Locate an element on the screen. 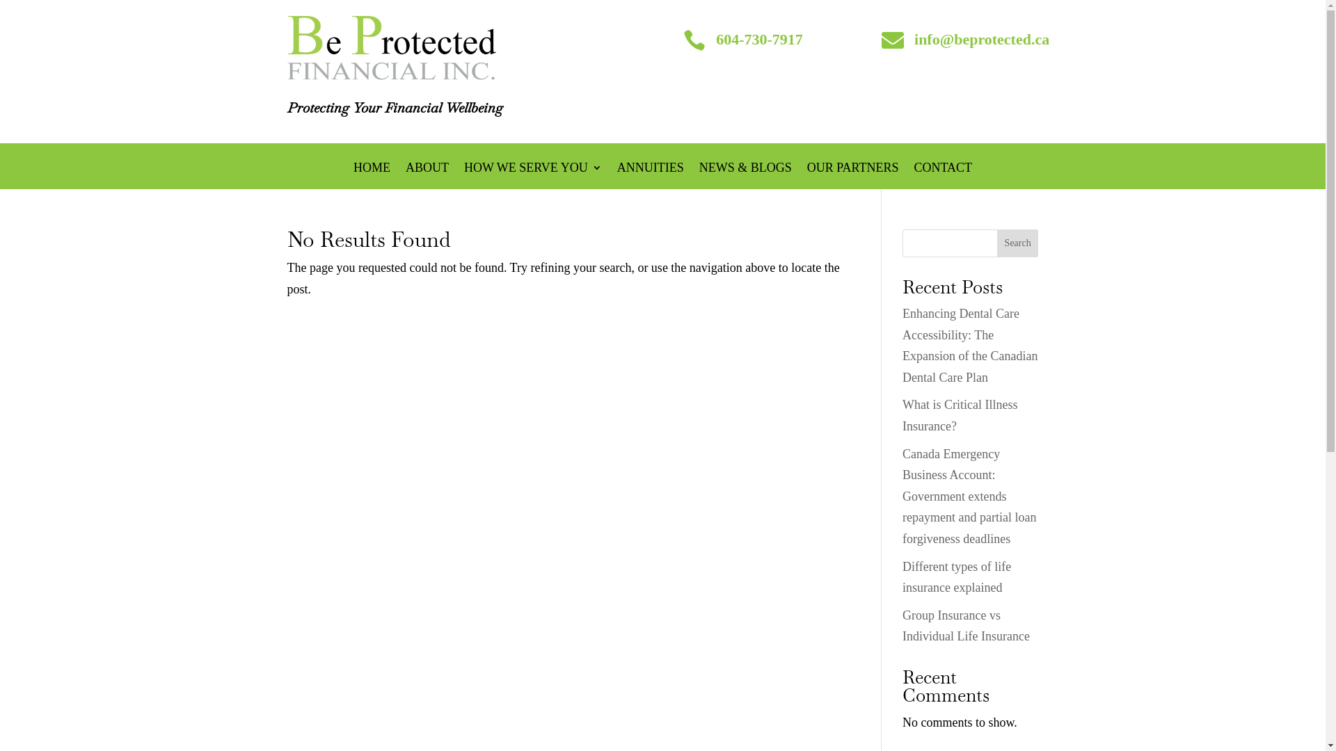 Image resolution: width=1336 pixels, height=751 pixels. Search is located at coordinates (1018, 243).